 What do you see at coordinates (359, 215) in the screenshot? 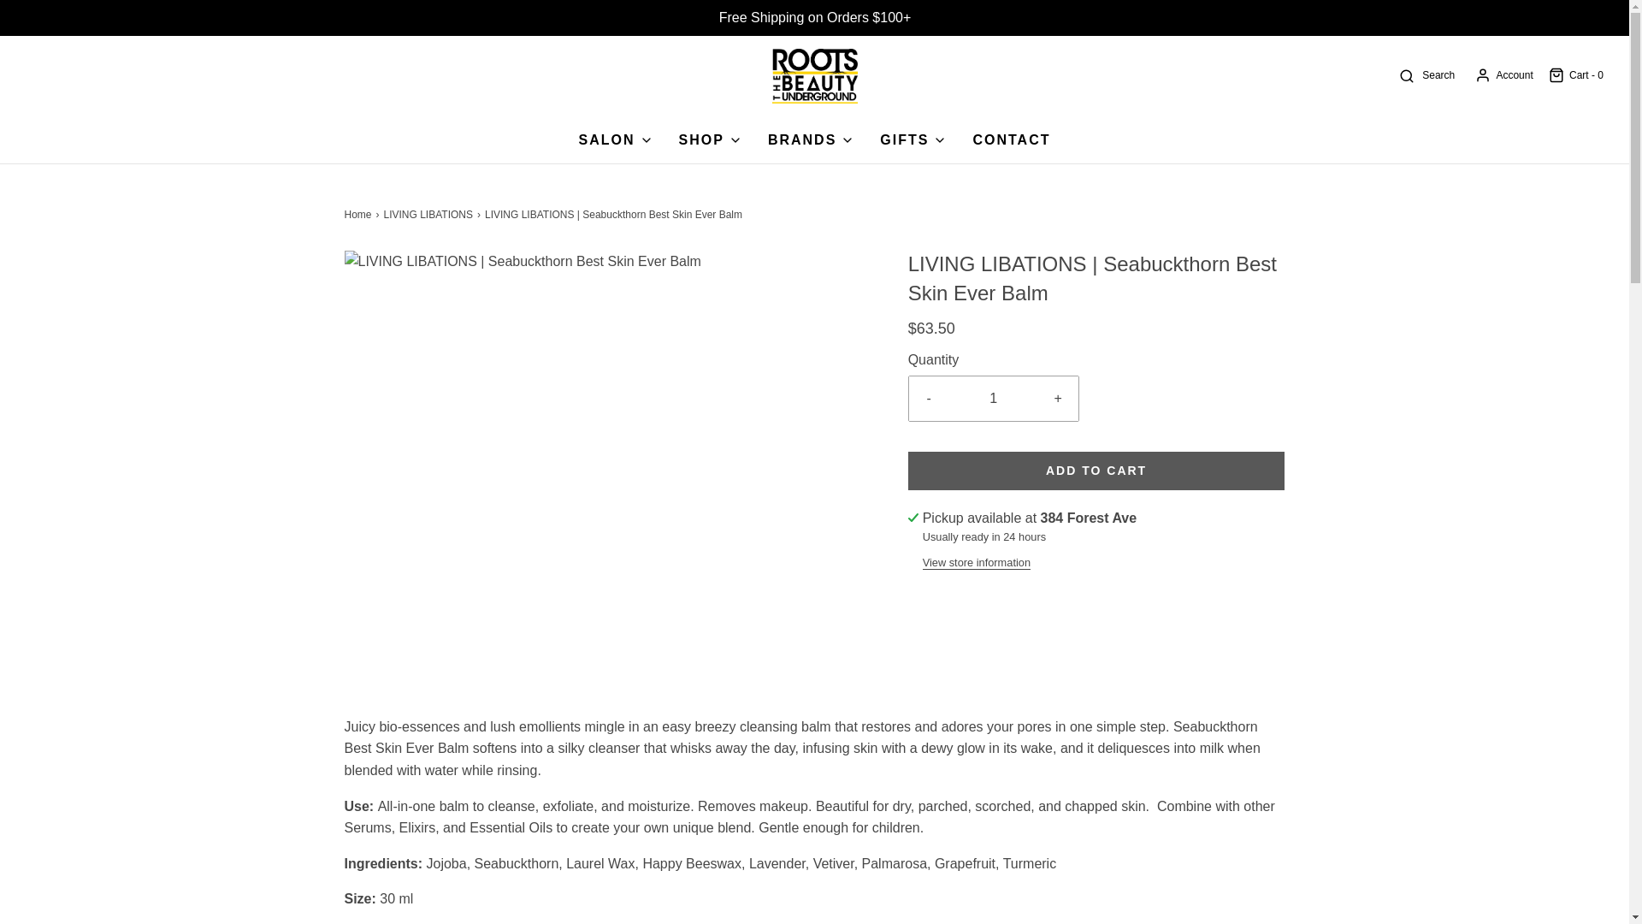
I see `Back to the frontpage` at bounding box center [359, 215].